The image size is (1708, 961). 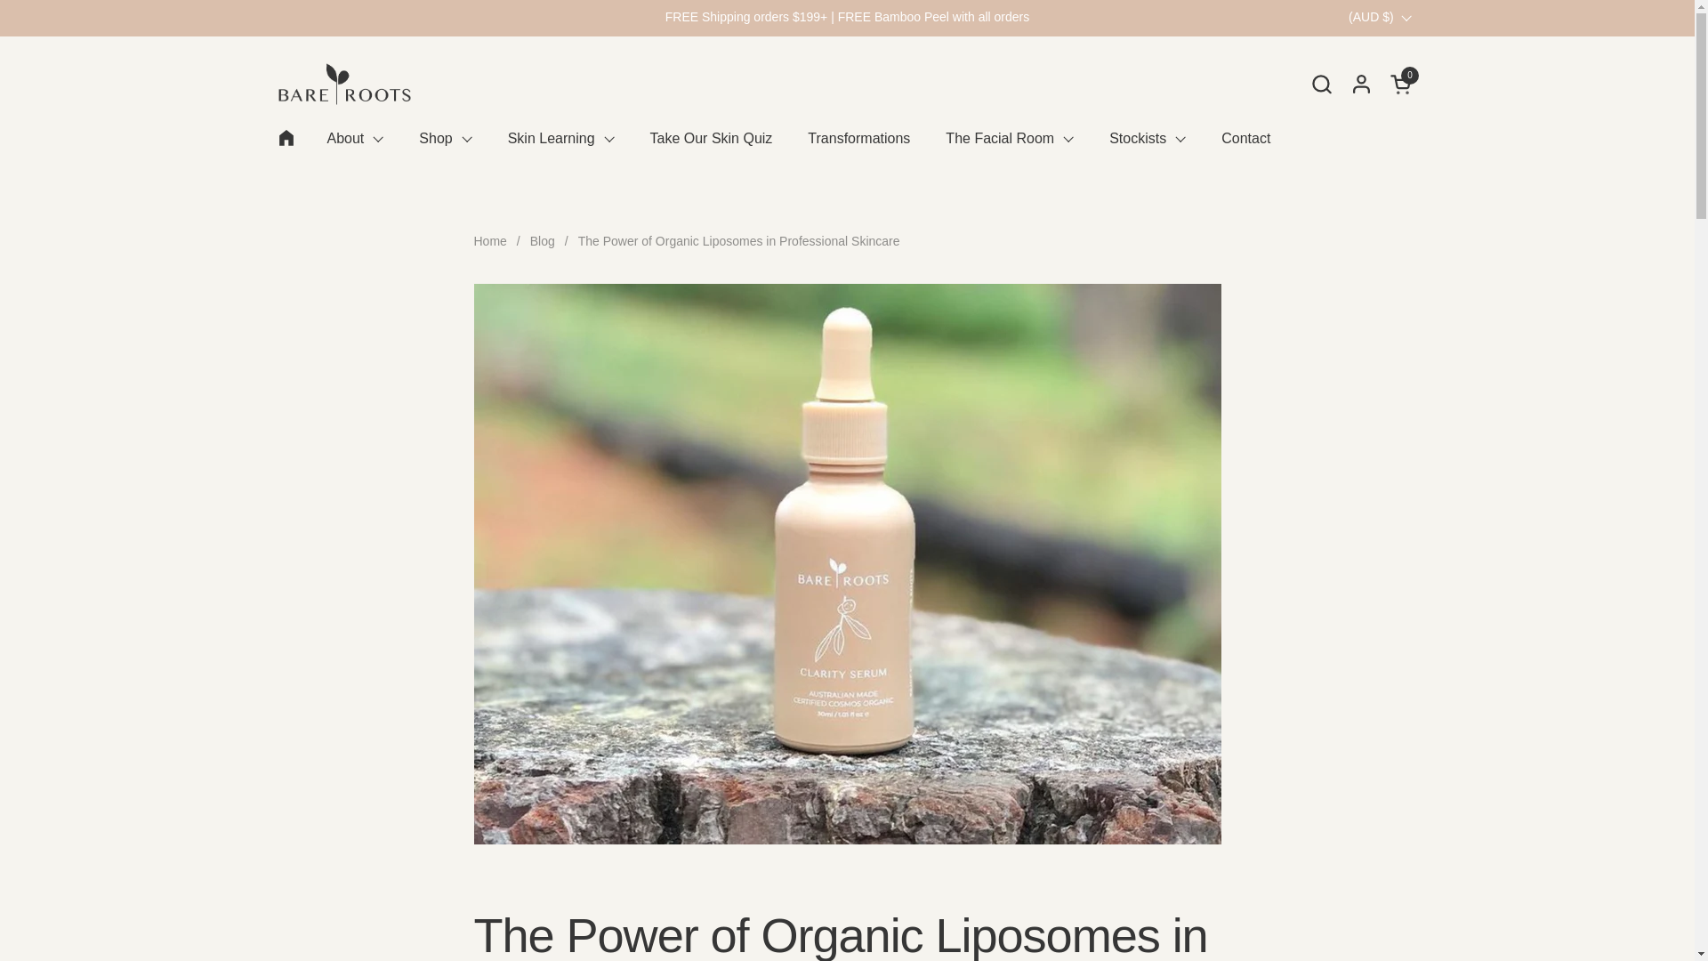 What do you see at coordinates (355, 139) in the screenshot?
I see `About` at bounding box center [355, 139].